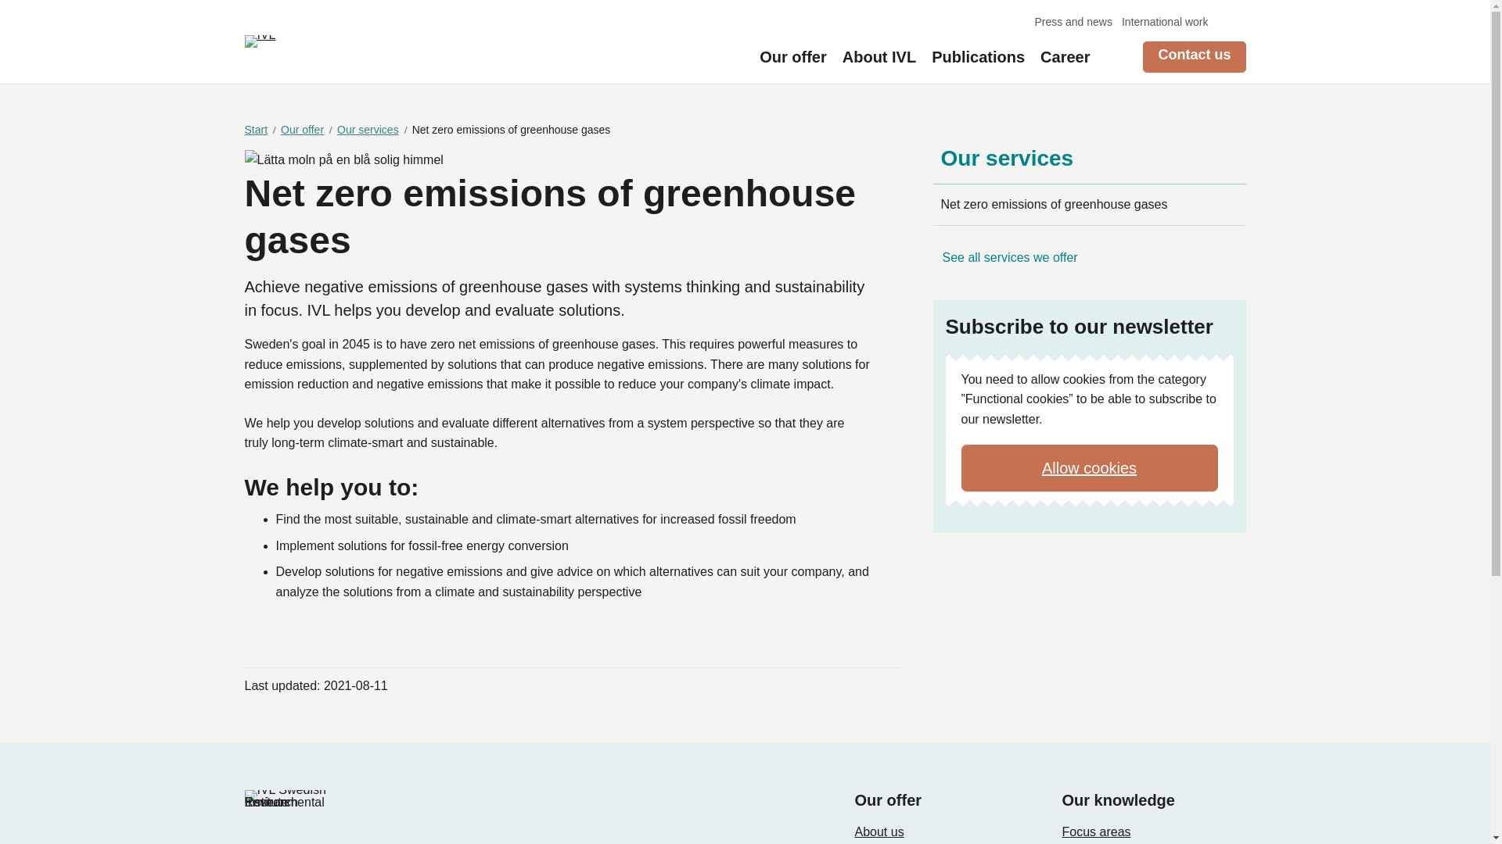  I want to click on Our services, so click(1089, 164).